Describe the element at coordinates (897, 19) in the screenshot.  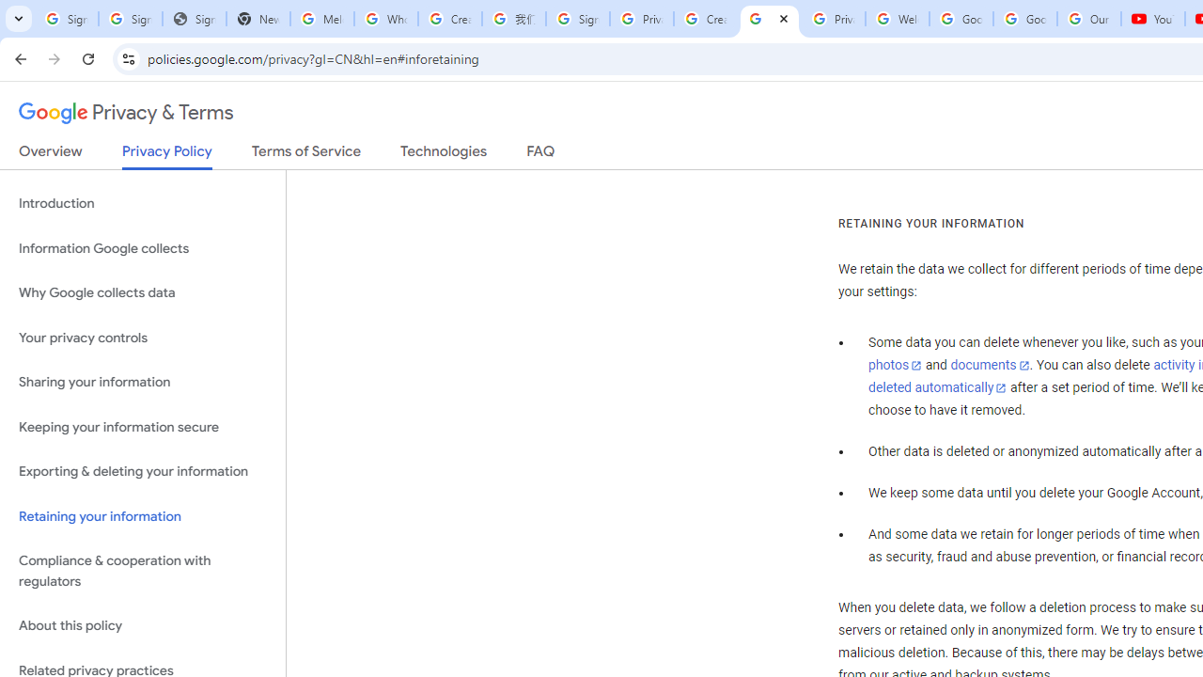
I see `Welcome to My Activity` at that location.